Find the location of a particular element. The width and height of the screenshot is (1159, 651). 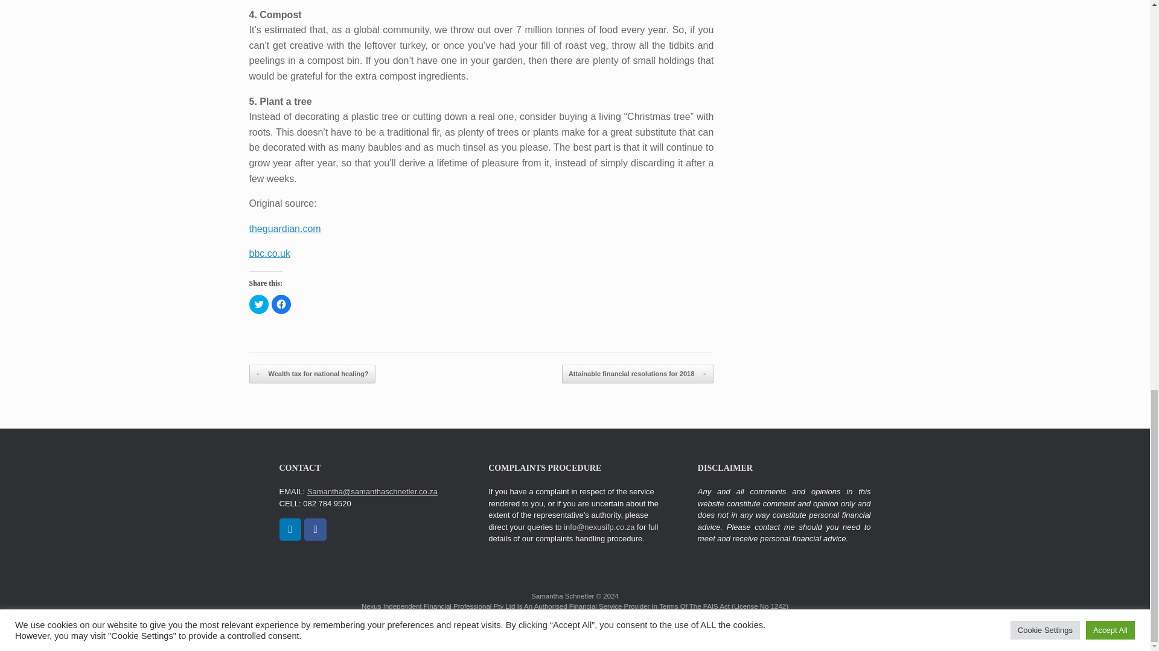

Click to share on Twitter is located at coordinates (258, 304).